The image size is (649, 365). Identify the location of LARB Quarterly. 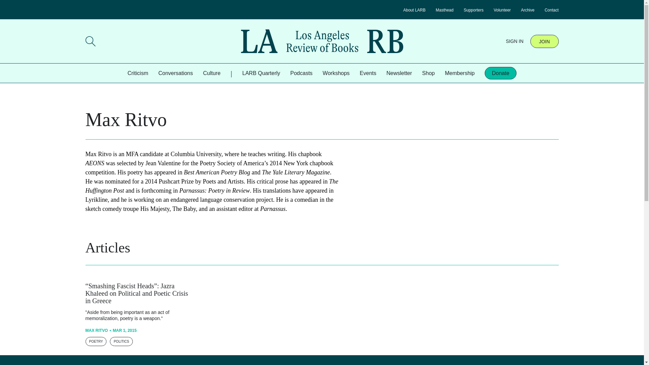
(261, 73).